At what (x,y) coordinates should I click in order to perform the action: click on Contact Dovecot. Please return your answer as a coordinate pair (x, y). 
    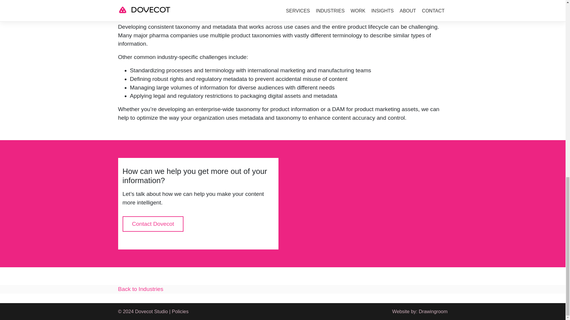
    Looking at the image, I should click on (153, 224).